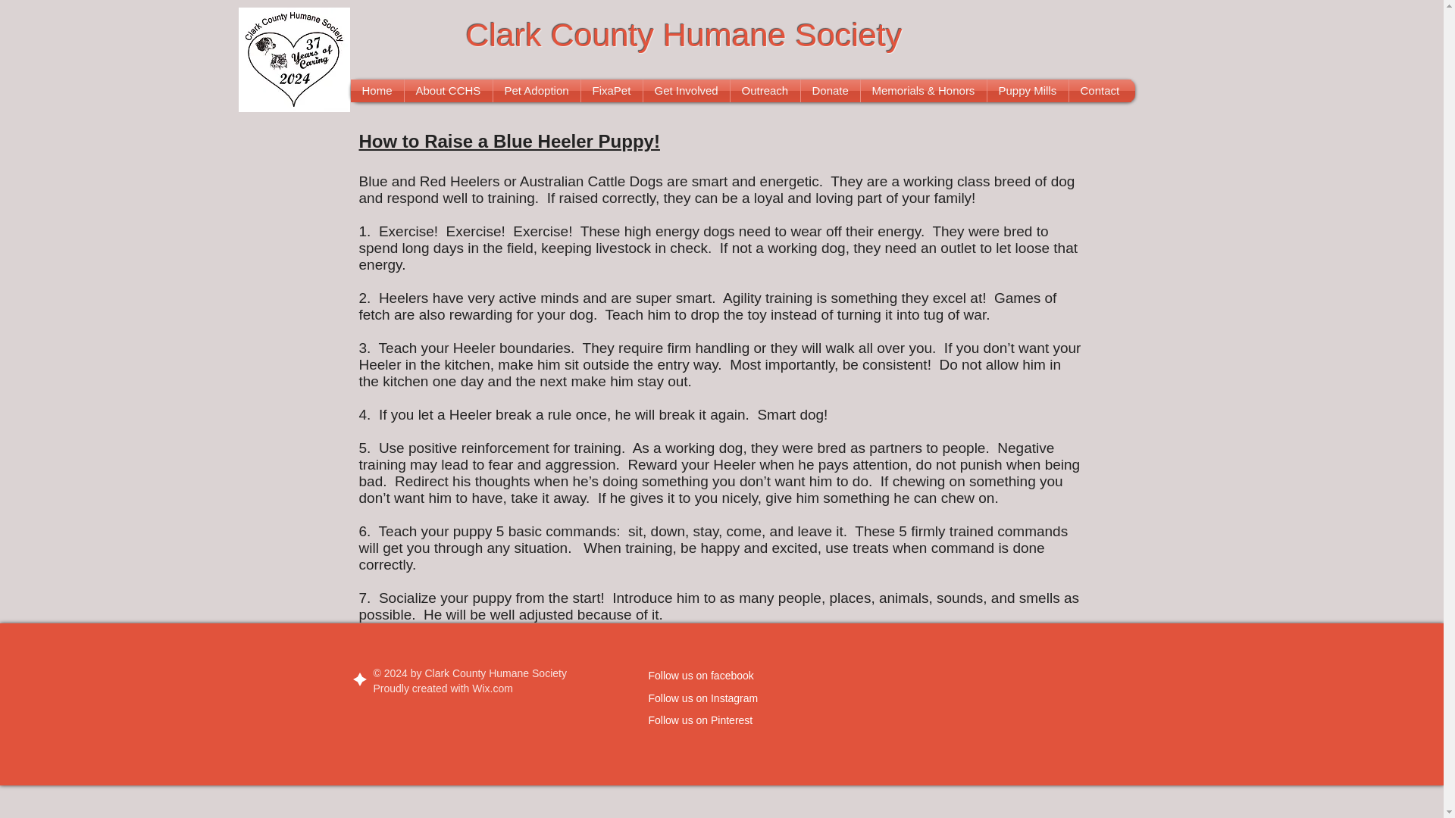 This screenshot has width=1455, height=818. Describe the element at coordinates (830, 91) in the screenshot. I see `Donate` at that location.